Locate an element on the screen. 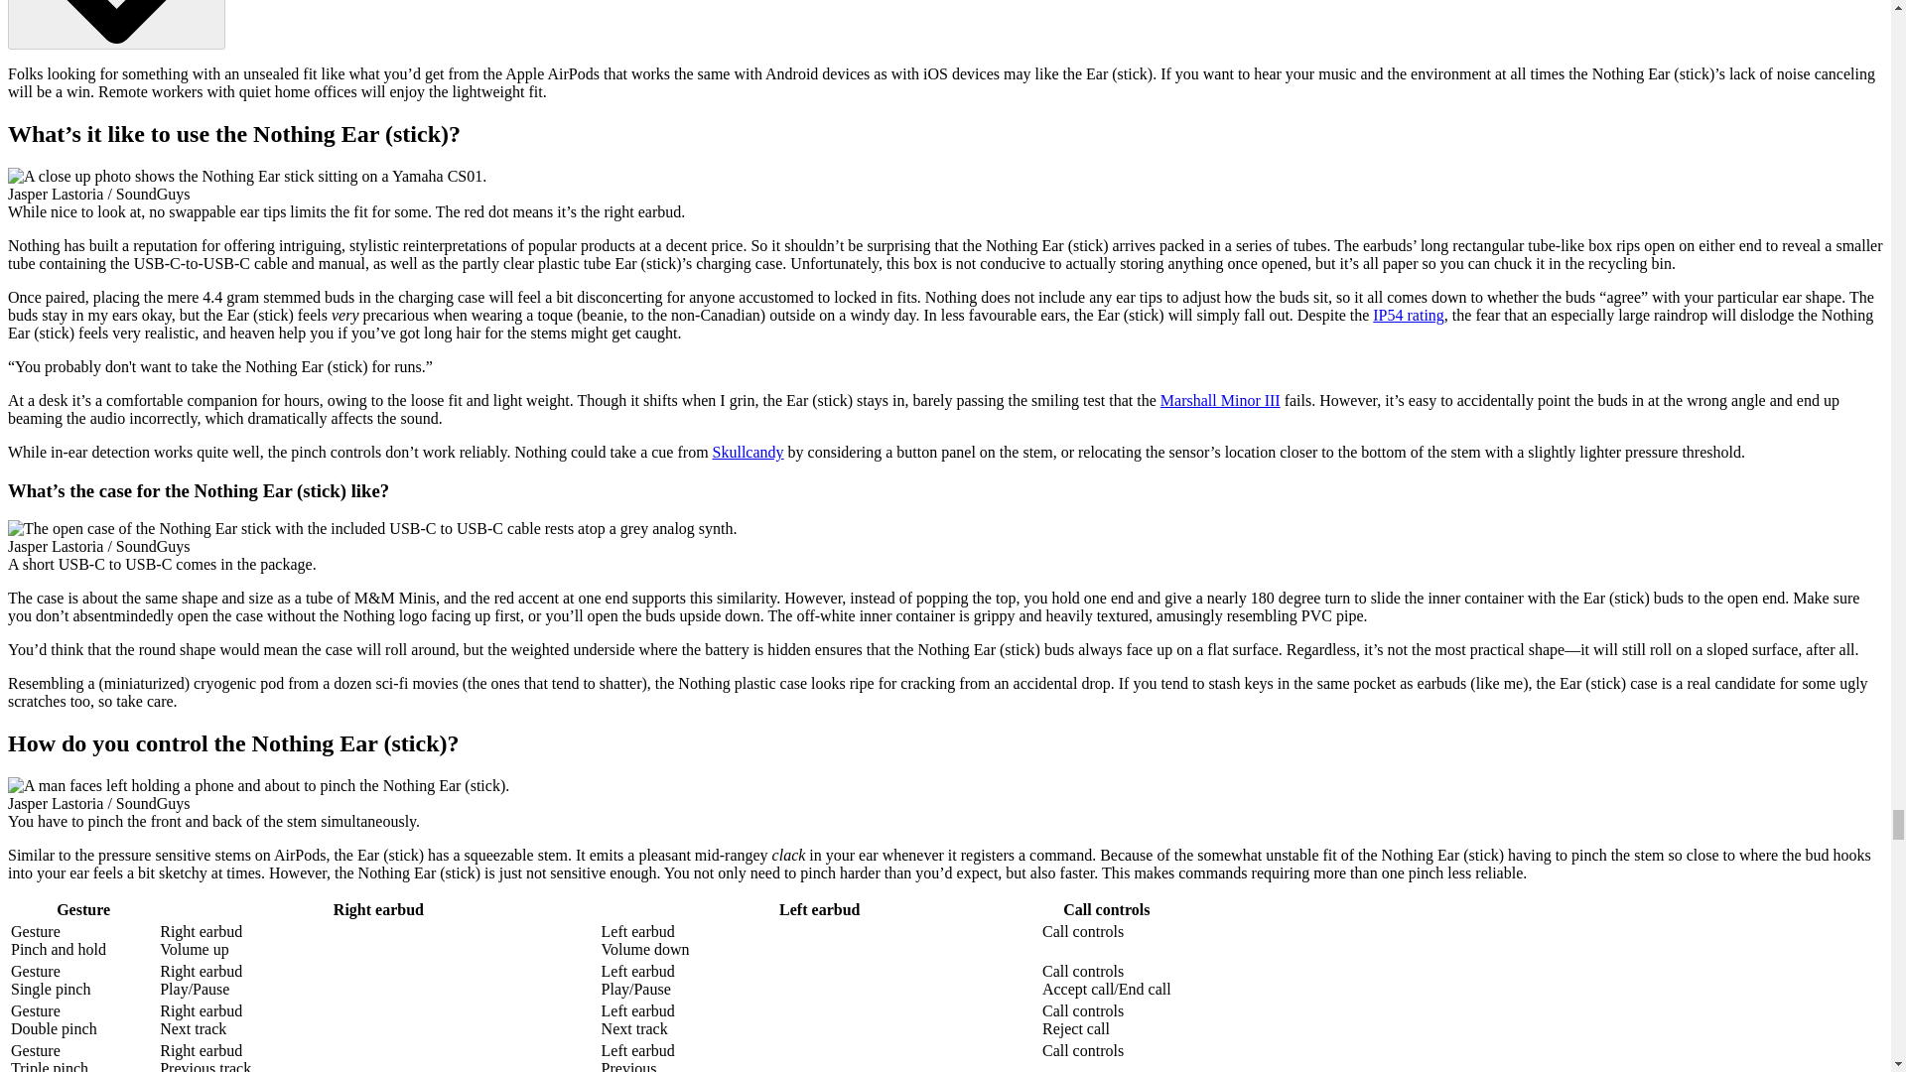 This screenshot has height=1072, width=1906. Marshall Minor III is located at coordinates (1221, 400).